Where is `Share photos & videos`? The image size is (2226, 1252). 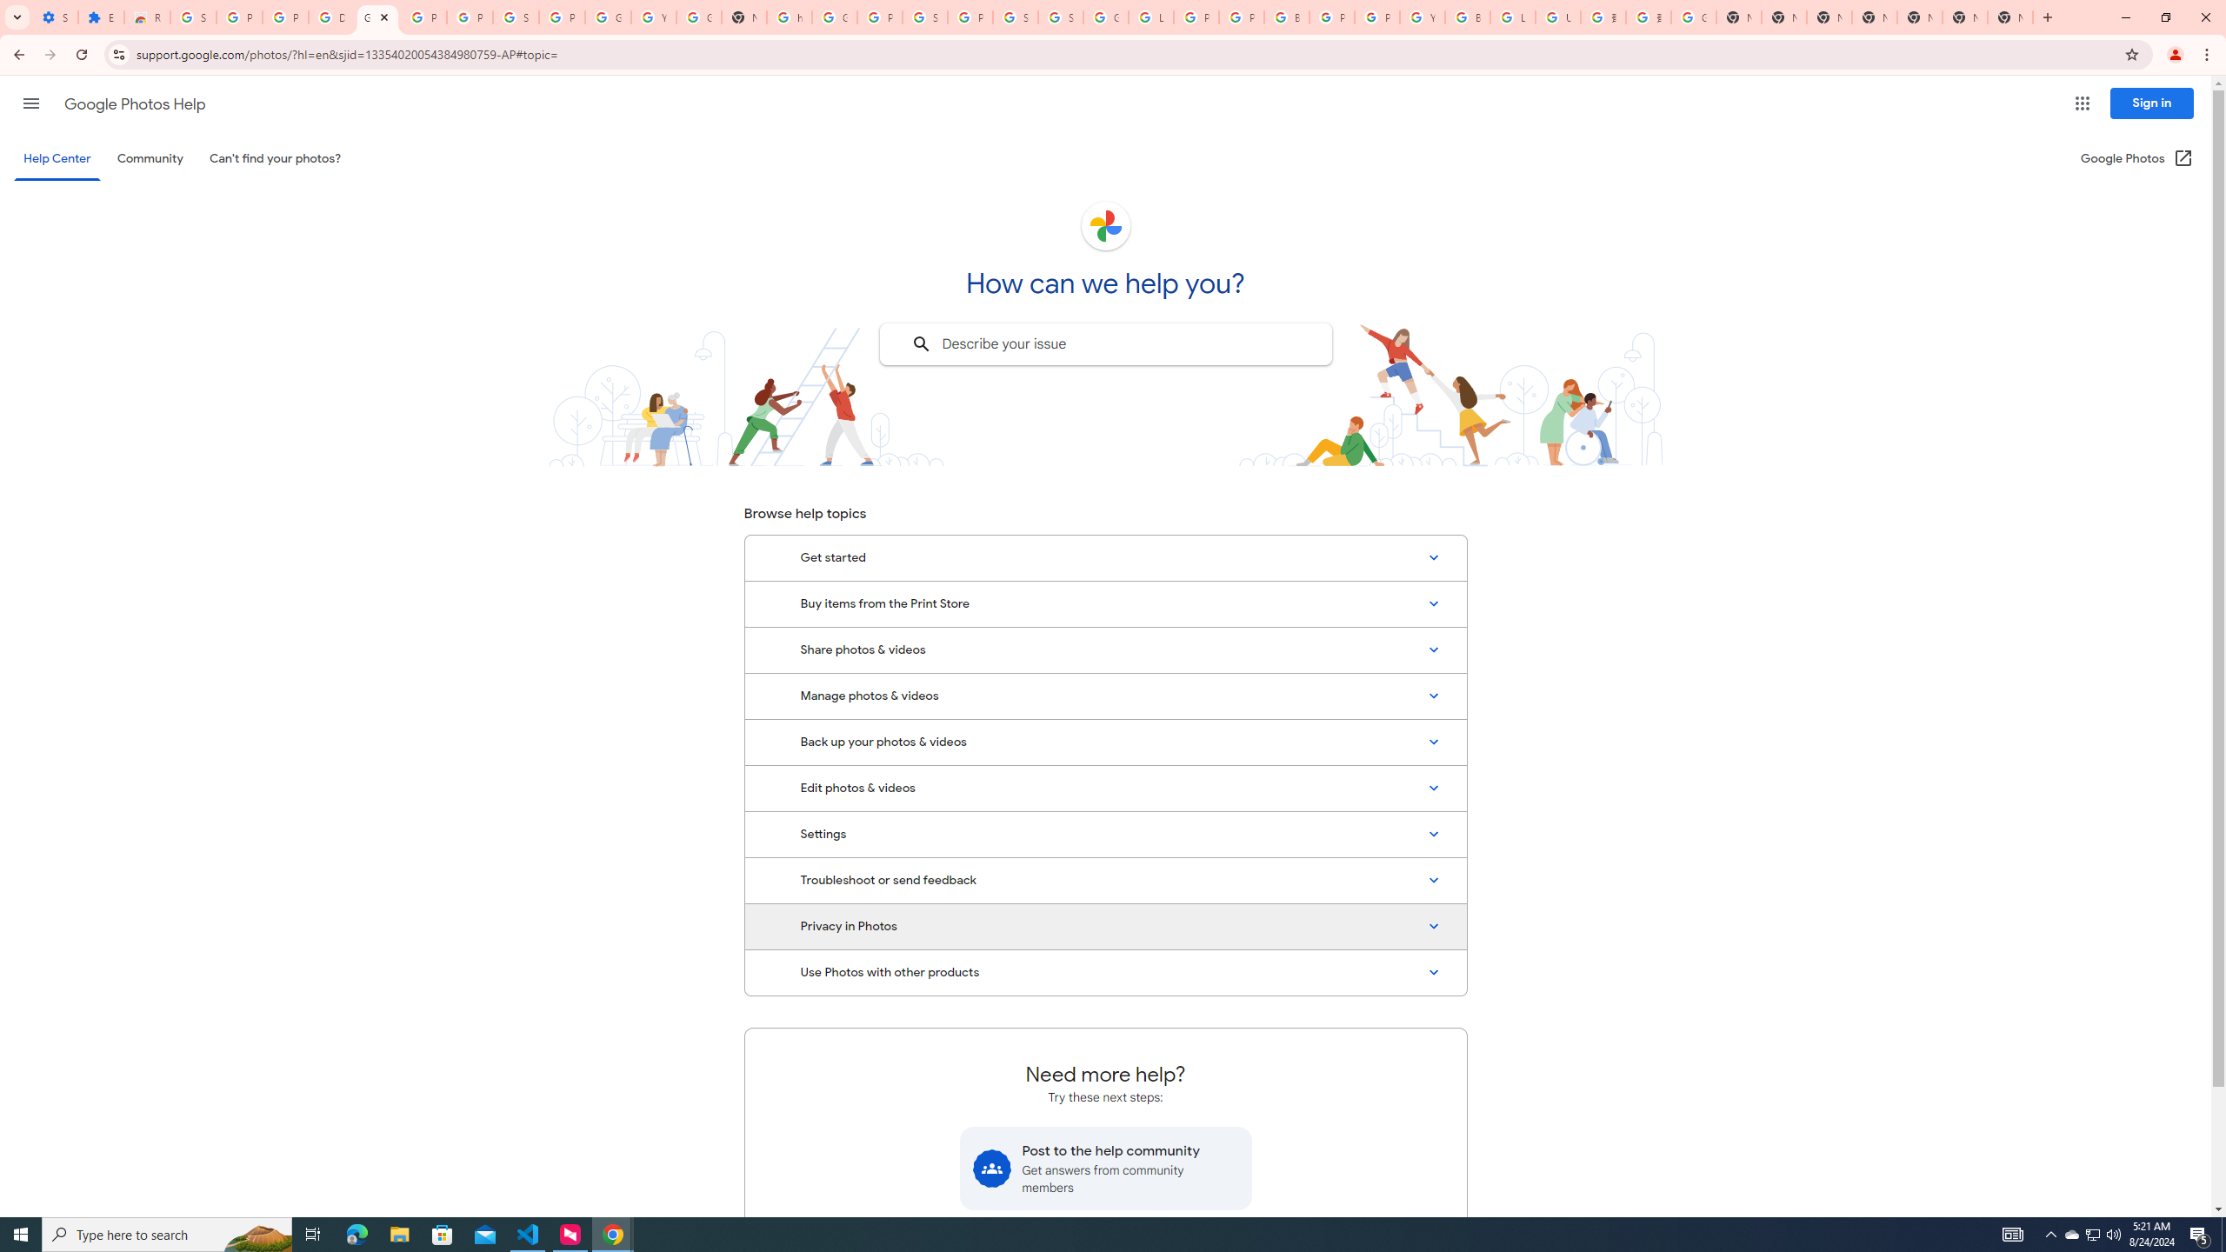 Share photos & videos is located at coordinates (1105, 650).